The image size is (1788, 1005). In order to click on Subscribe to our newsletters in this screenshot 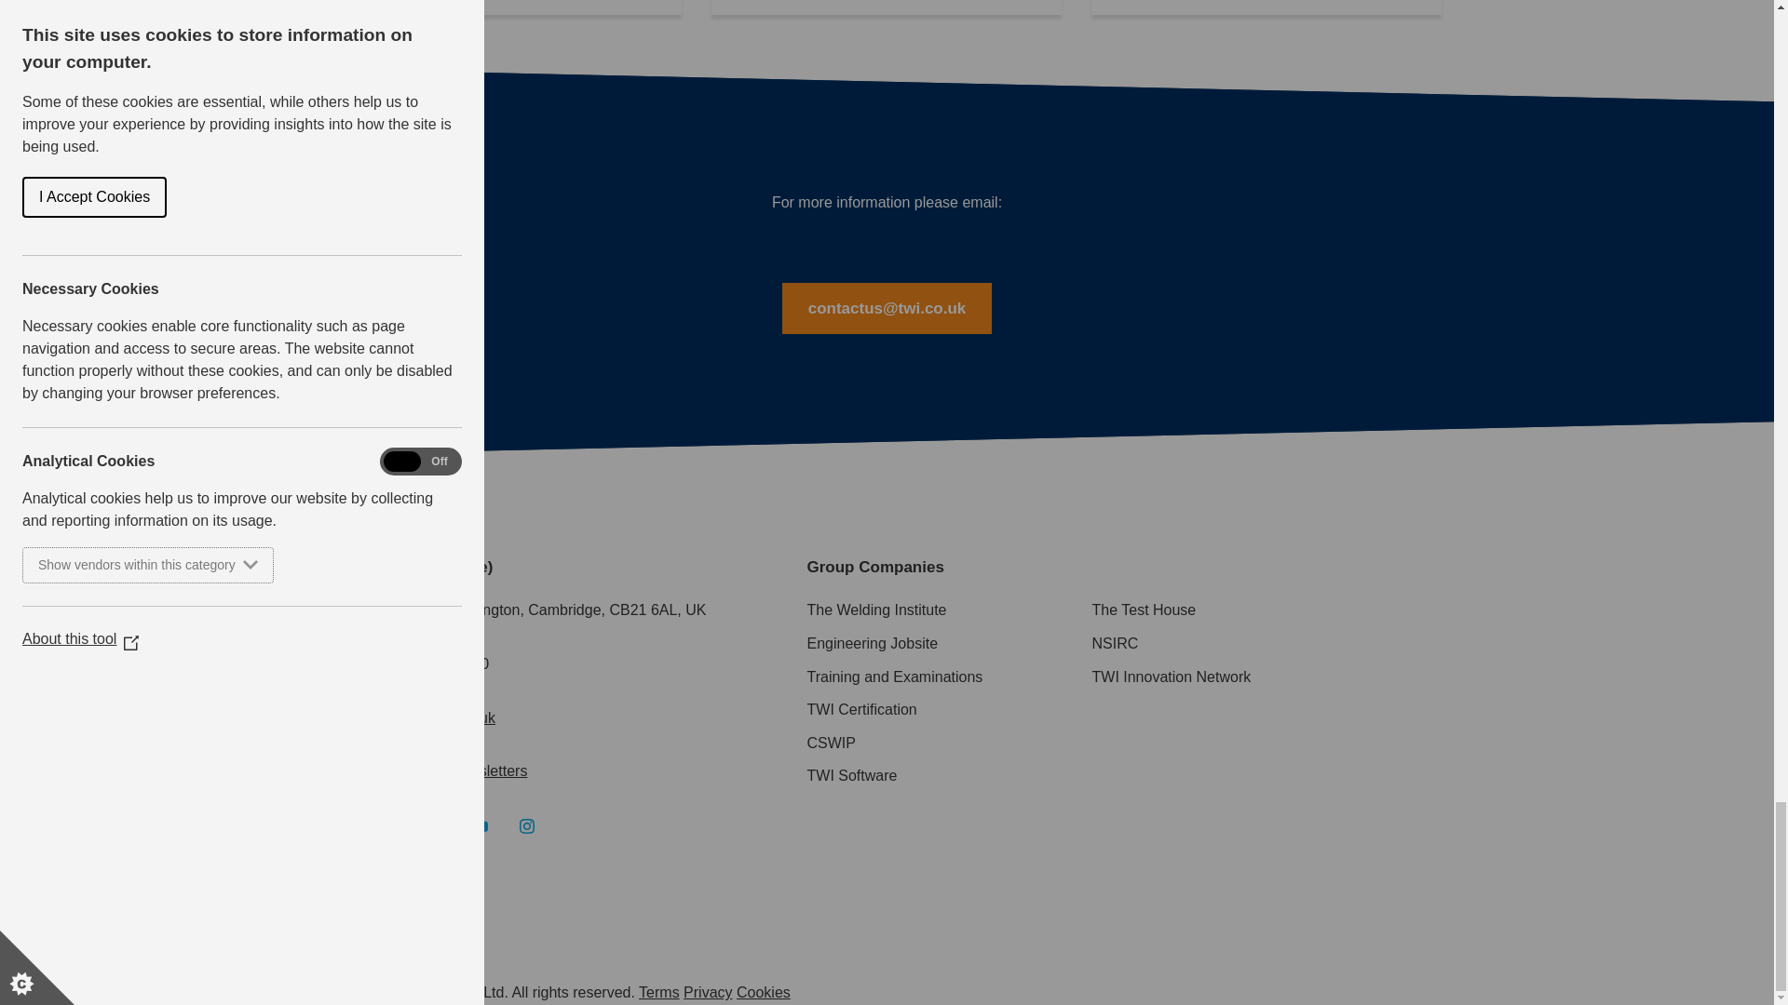, I will do `click(433, 770)`.